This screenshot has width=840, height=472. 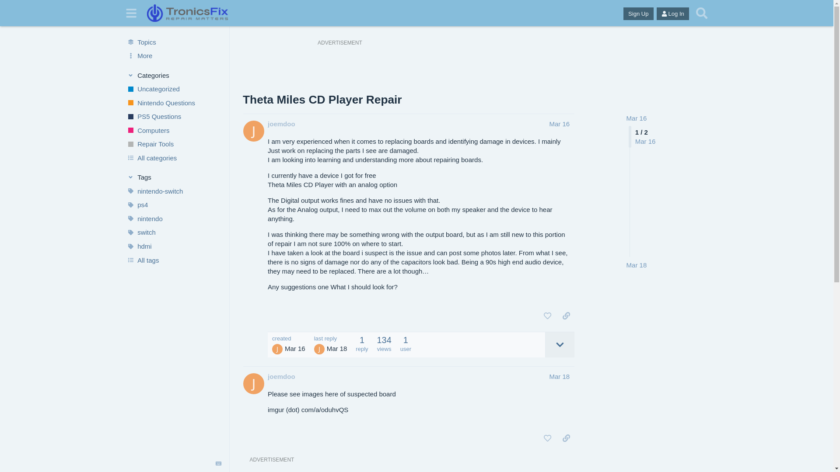 I want to click on hdmi, so click(x=174, y=246).